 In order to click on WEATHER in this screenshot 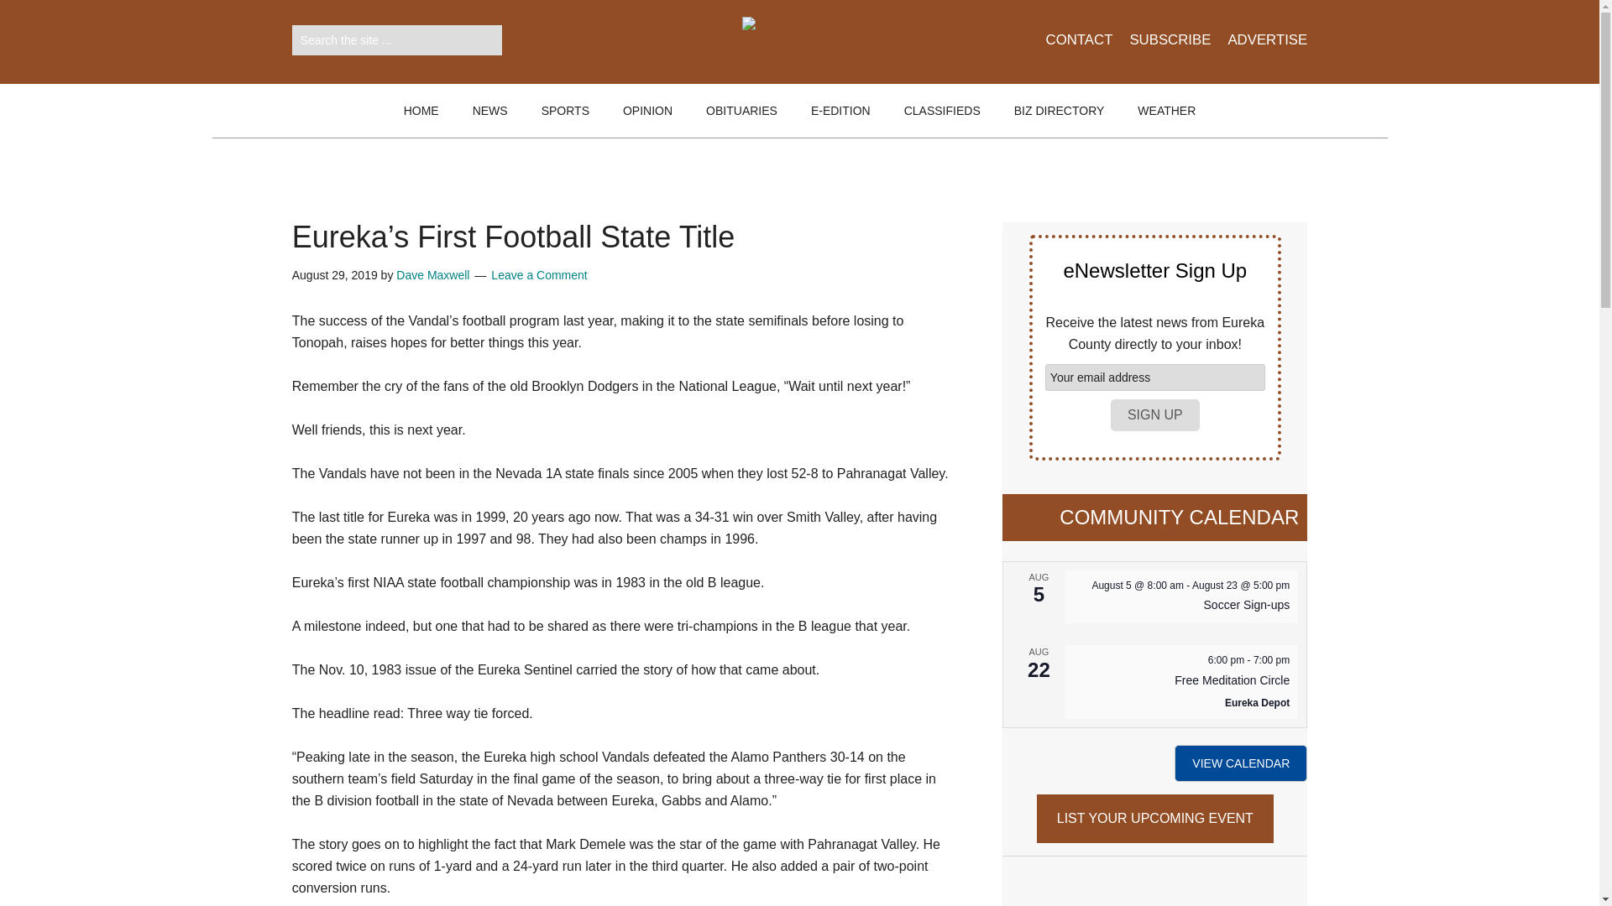, I will do `click(1165, 111)`.